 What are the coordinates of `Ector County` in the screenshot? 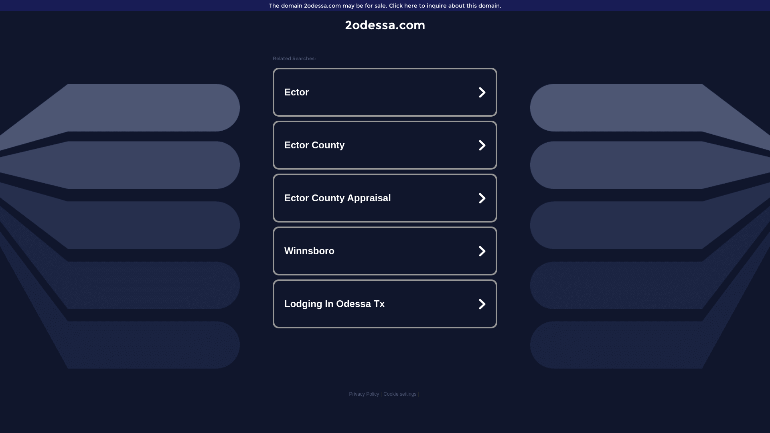 It's located at (385, 145).